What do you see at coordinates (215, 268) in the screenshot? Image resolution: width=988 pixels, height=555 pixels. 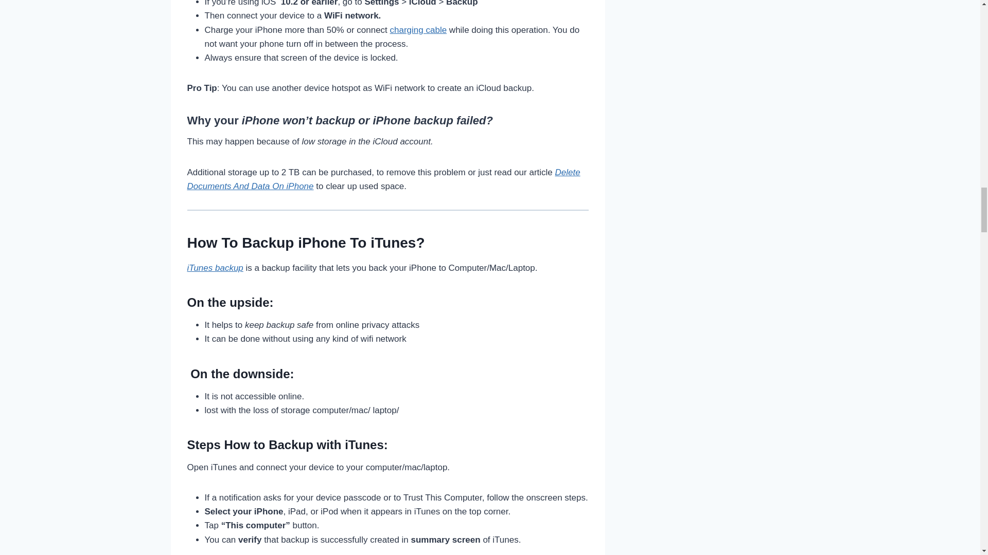 I see `iTunes backup` at bounding box center [215, 268].